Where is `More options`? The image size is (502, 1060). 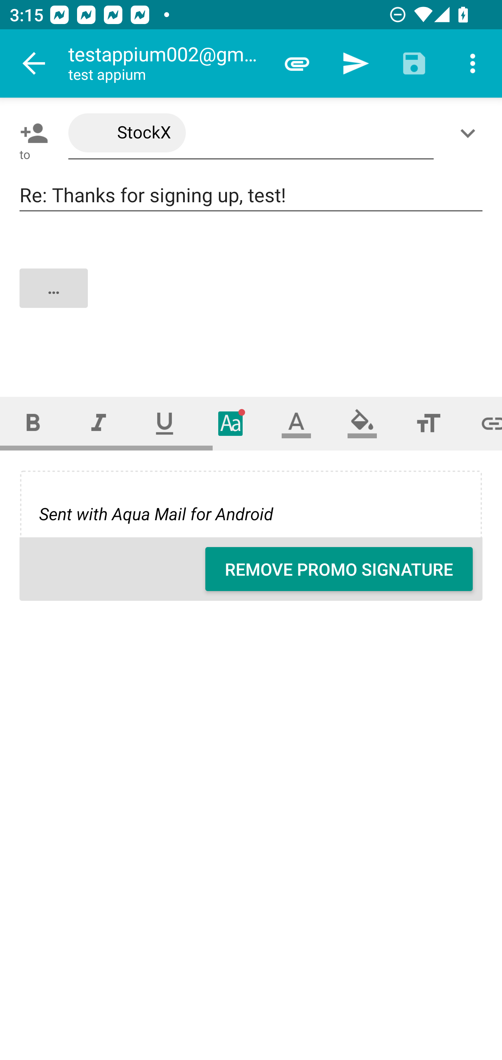
More options is located at coordinates (473, 63).